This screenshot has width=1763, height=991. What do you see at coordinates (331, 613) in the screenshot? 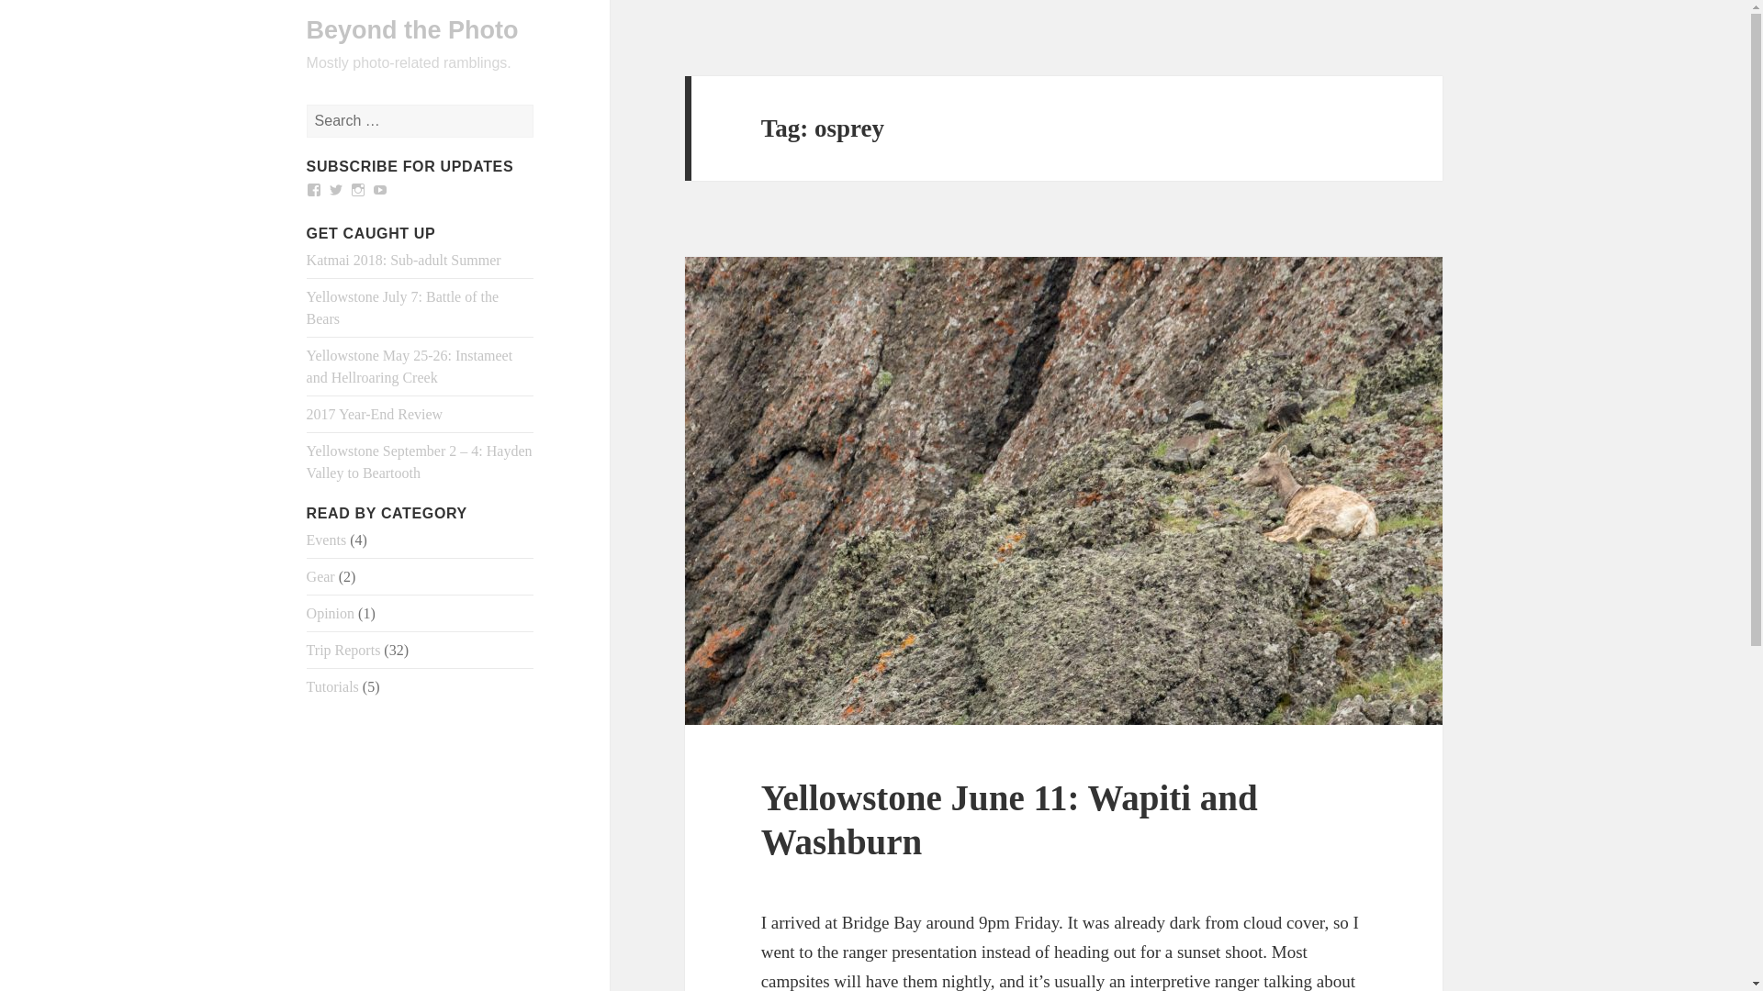
I see `Opinion` at bounding box center [331, 613].